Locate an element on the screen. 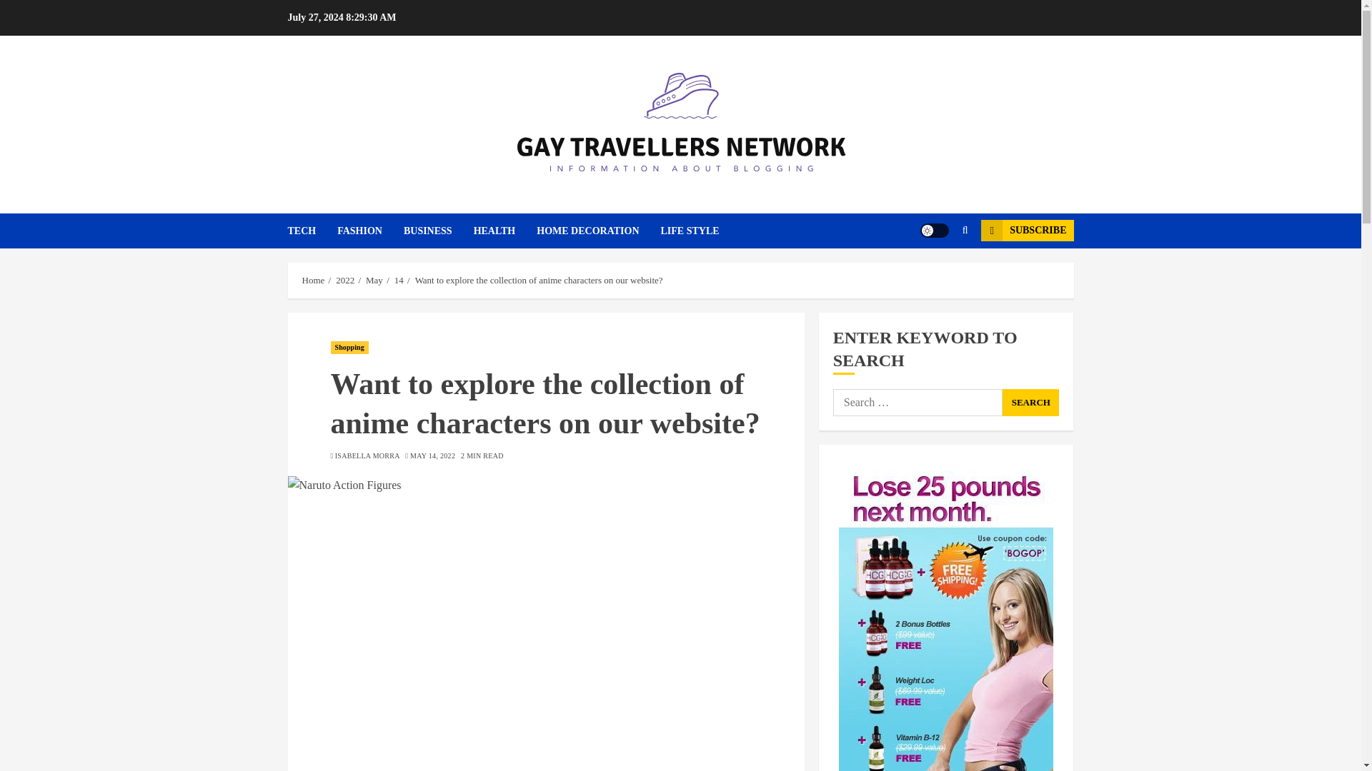  Shopping is located at coordinates (349, 347).